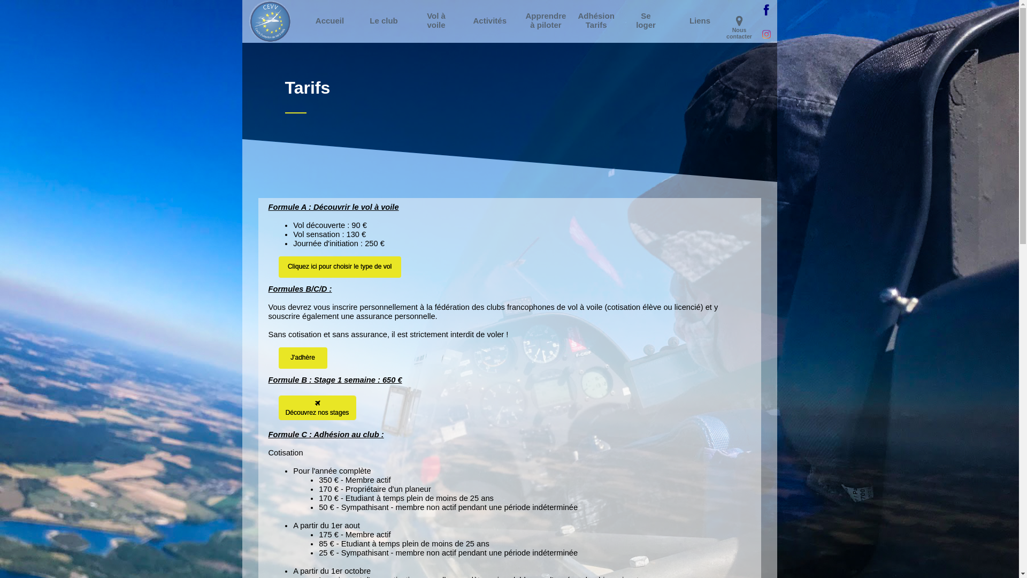 This screenshot has width=1027, height=578. Describe the element at coordinates (270, 21) in the screenshot. I see `Logo du club CEVV` at that location.